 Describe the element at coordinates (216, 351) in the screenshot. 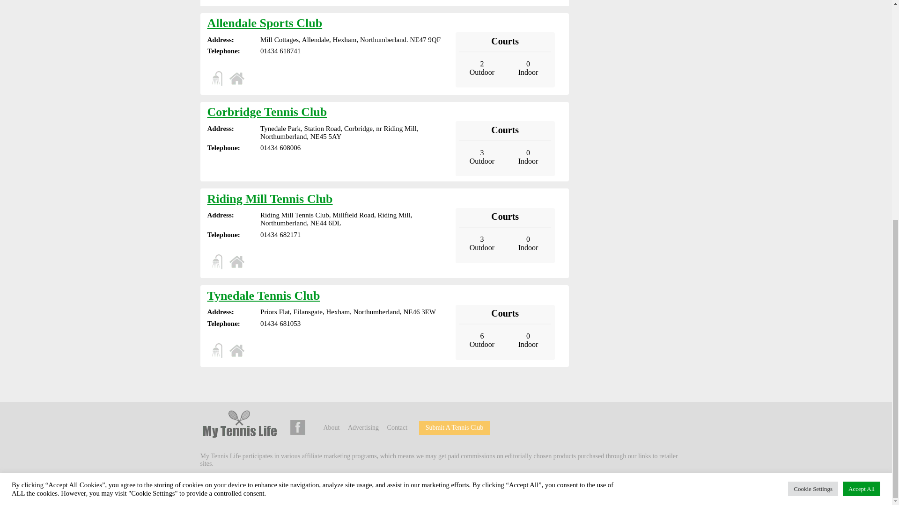

I see `Changing Rooms` at that location.